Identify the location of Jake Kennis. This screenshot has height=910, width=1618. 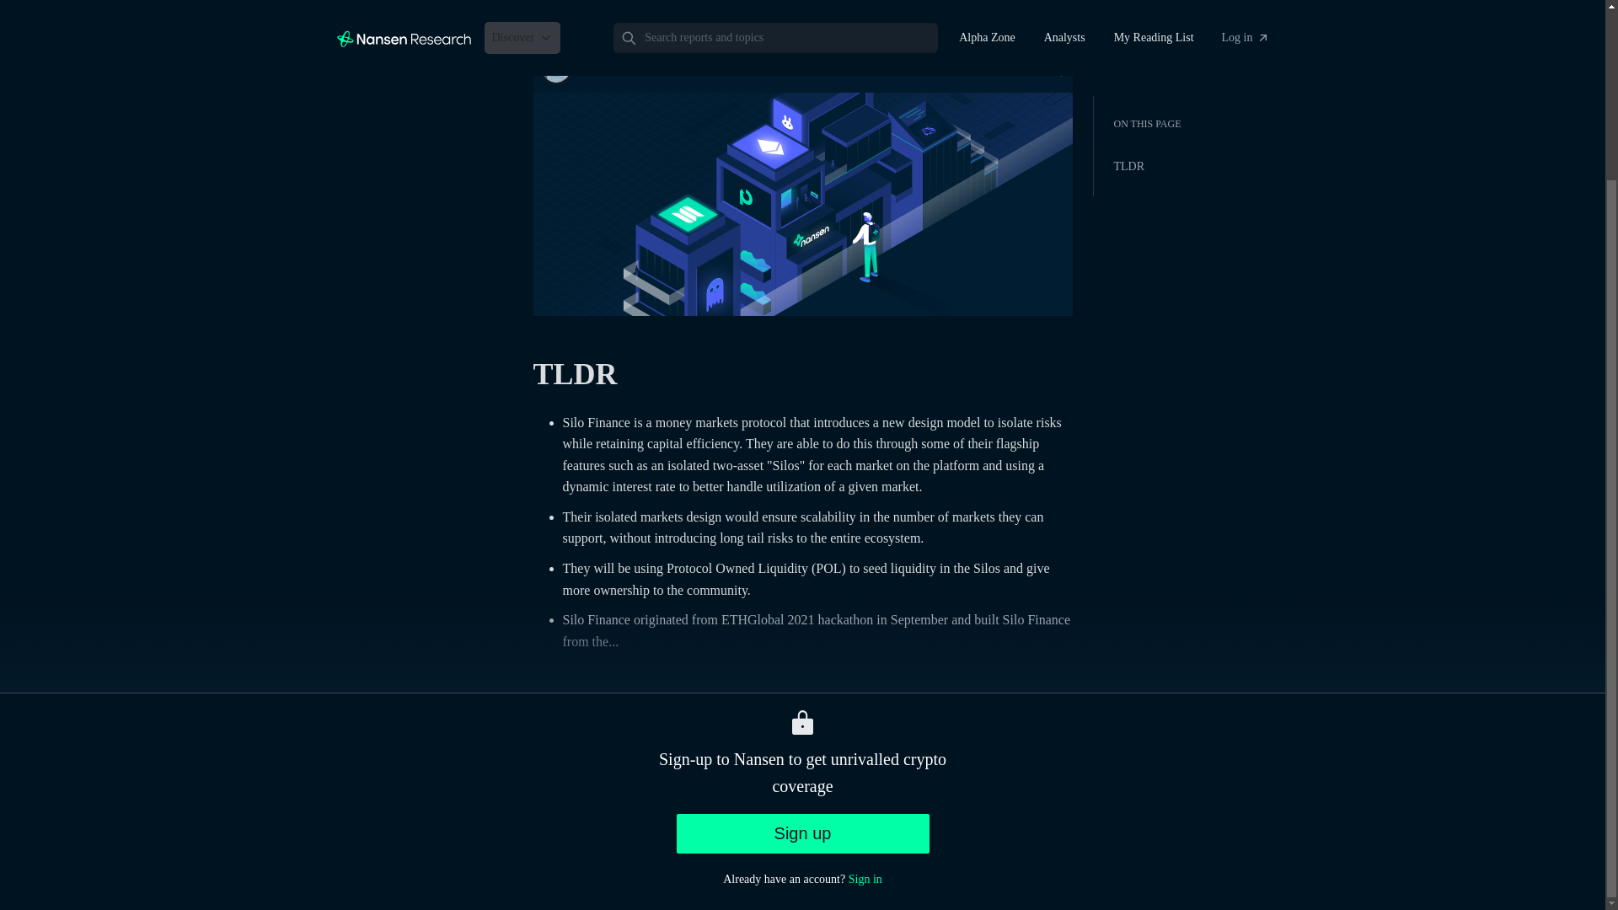
(613, 67).